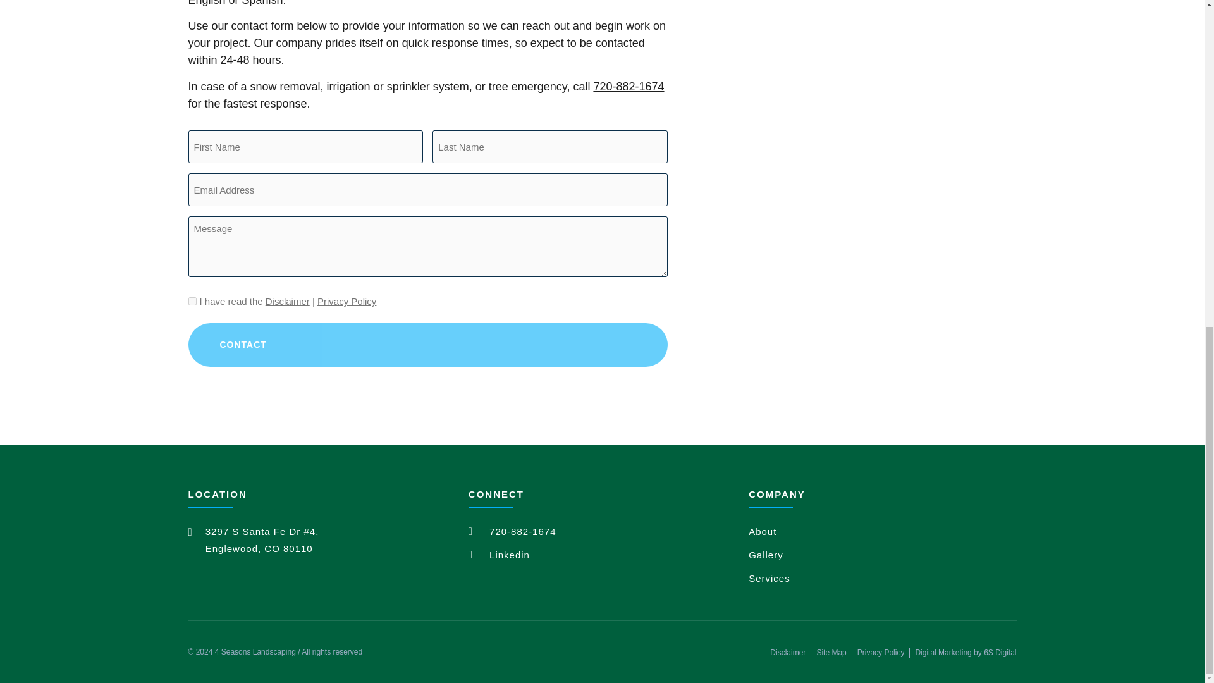 Image resolution: width=1214 pixels, height=683 pixels. What do you see at coordinates (883, 531) in the screenshot?
I see `About` at bounding box center [883, 531].